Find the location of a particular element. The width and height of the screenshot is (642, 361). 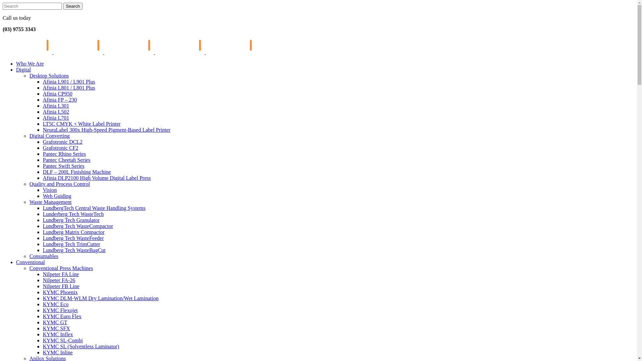

KYMC Flexojet is located at coordinates (60, 310).